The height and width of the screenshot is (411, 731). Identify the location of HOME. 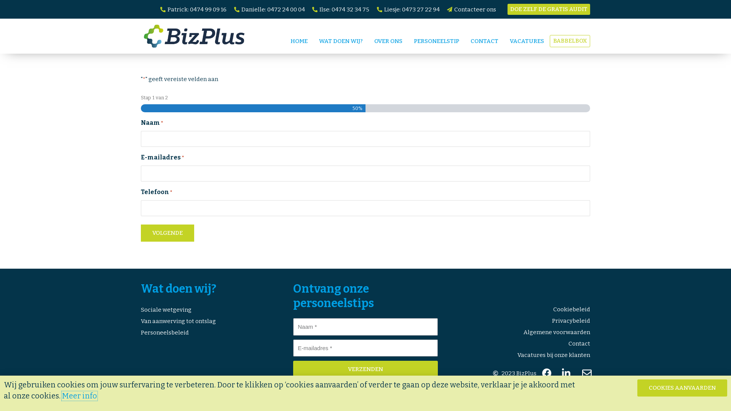
(299, 41).